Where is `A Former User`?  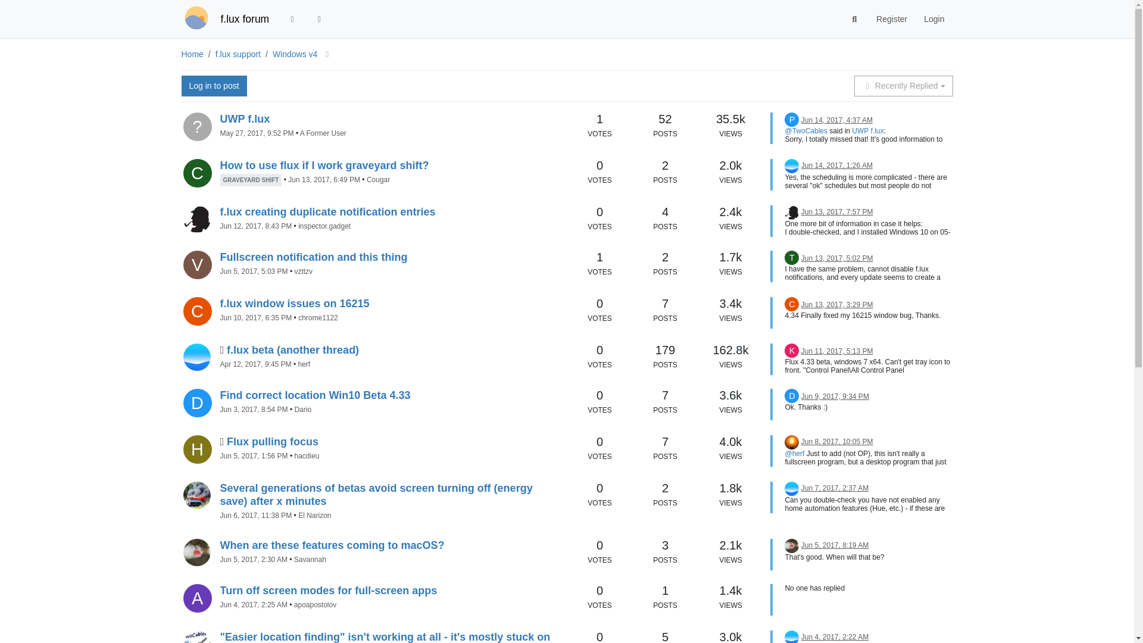 A Former User is located at coordinates (197, 126).